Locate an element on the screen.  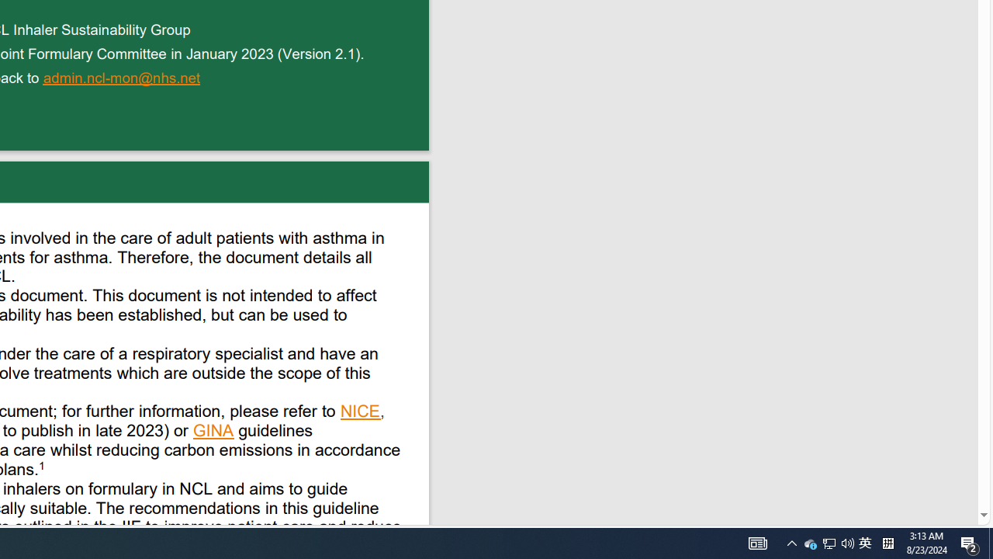
GINA  is located at coordinates (214, 432).